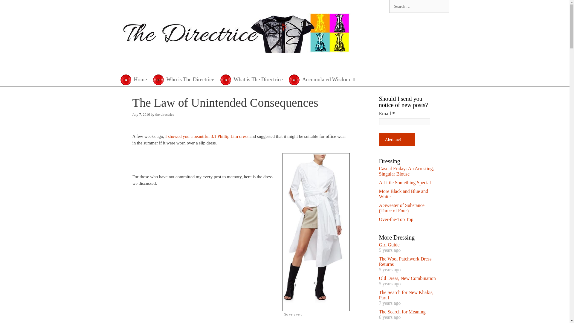  Describe the element at coordinates (397, 139) in the screenshot. I see `Alert me!` at that location.